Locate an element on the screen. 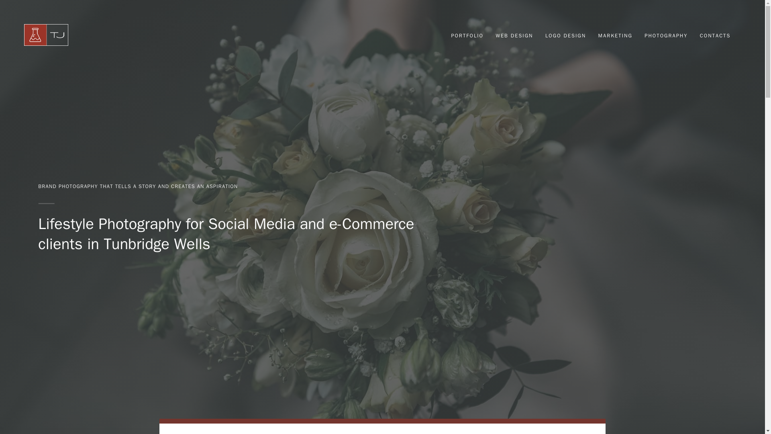 This screenshot has height=434, width=771. WEB DESIGN is located at coordinates (520, 35).